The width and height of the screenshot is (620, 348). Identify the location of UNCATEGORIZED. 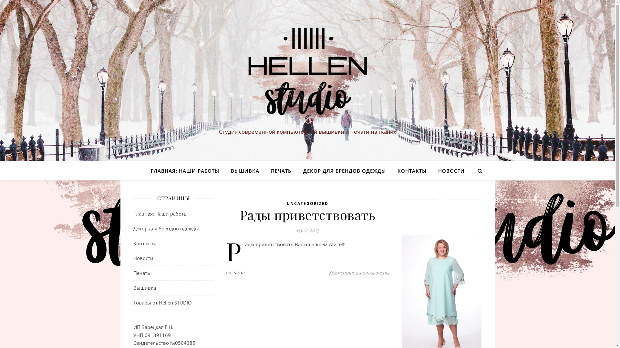
(307, 204).